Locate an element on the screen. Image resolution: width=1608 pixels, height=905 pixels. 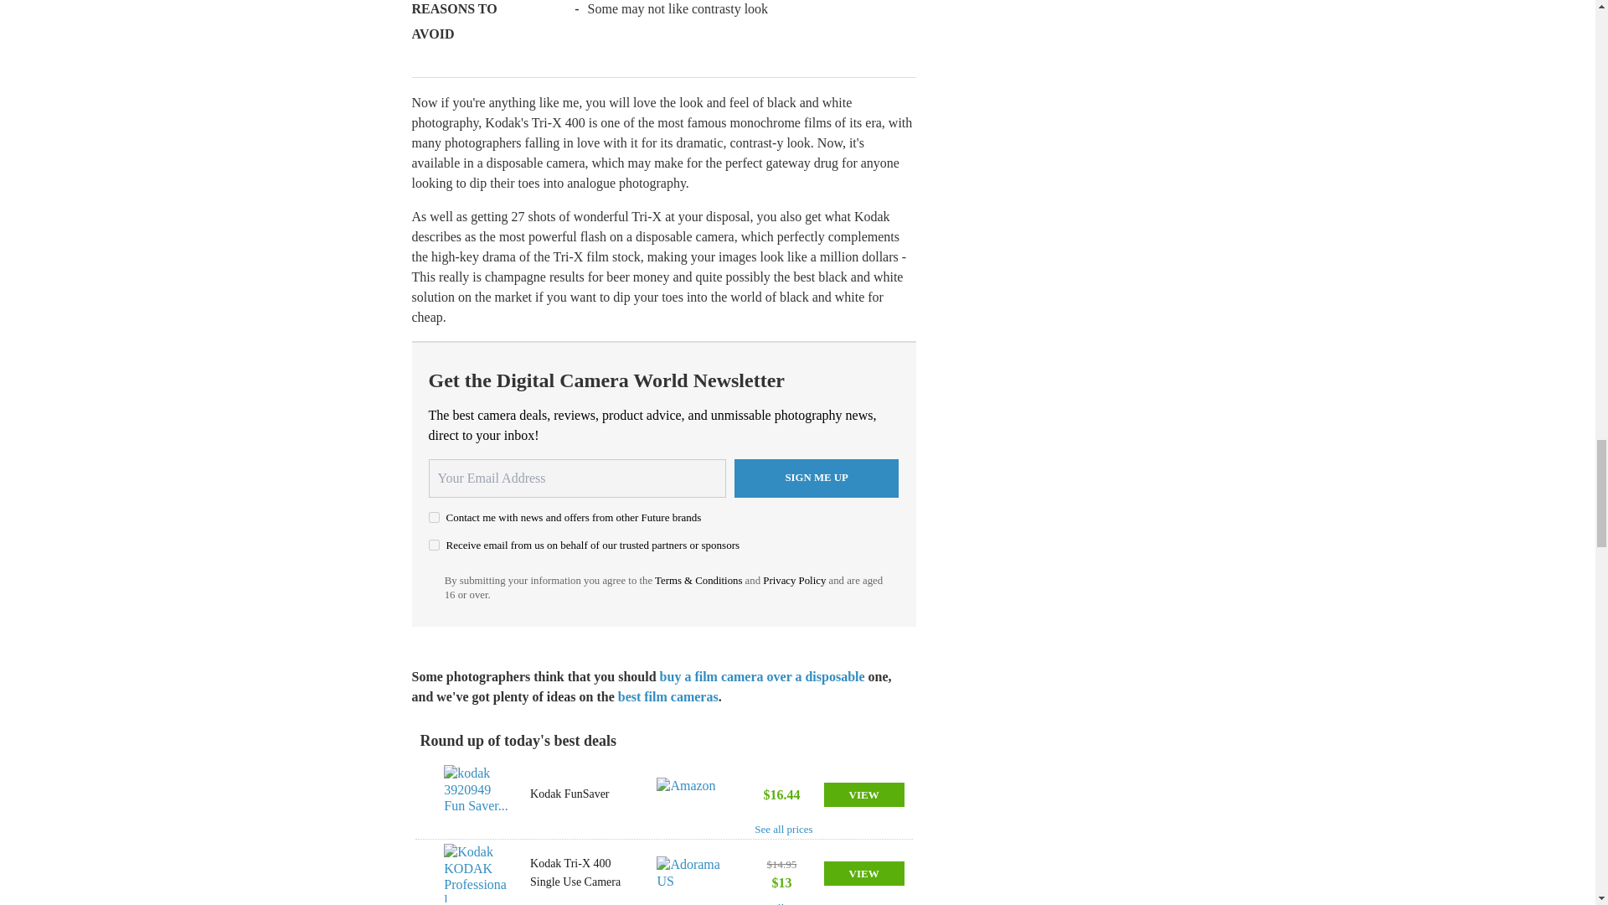
on is located at coordinates (434, 518).